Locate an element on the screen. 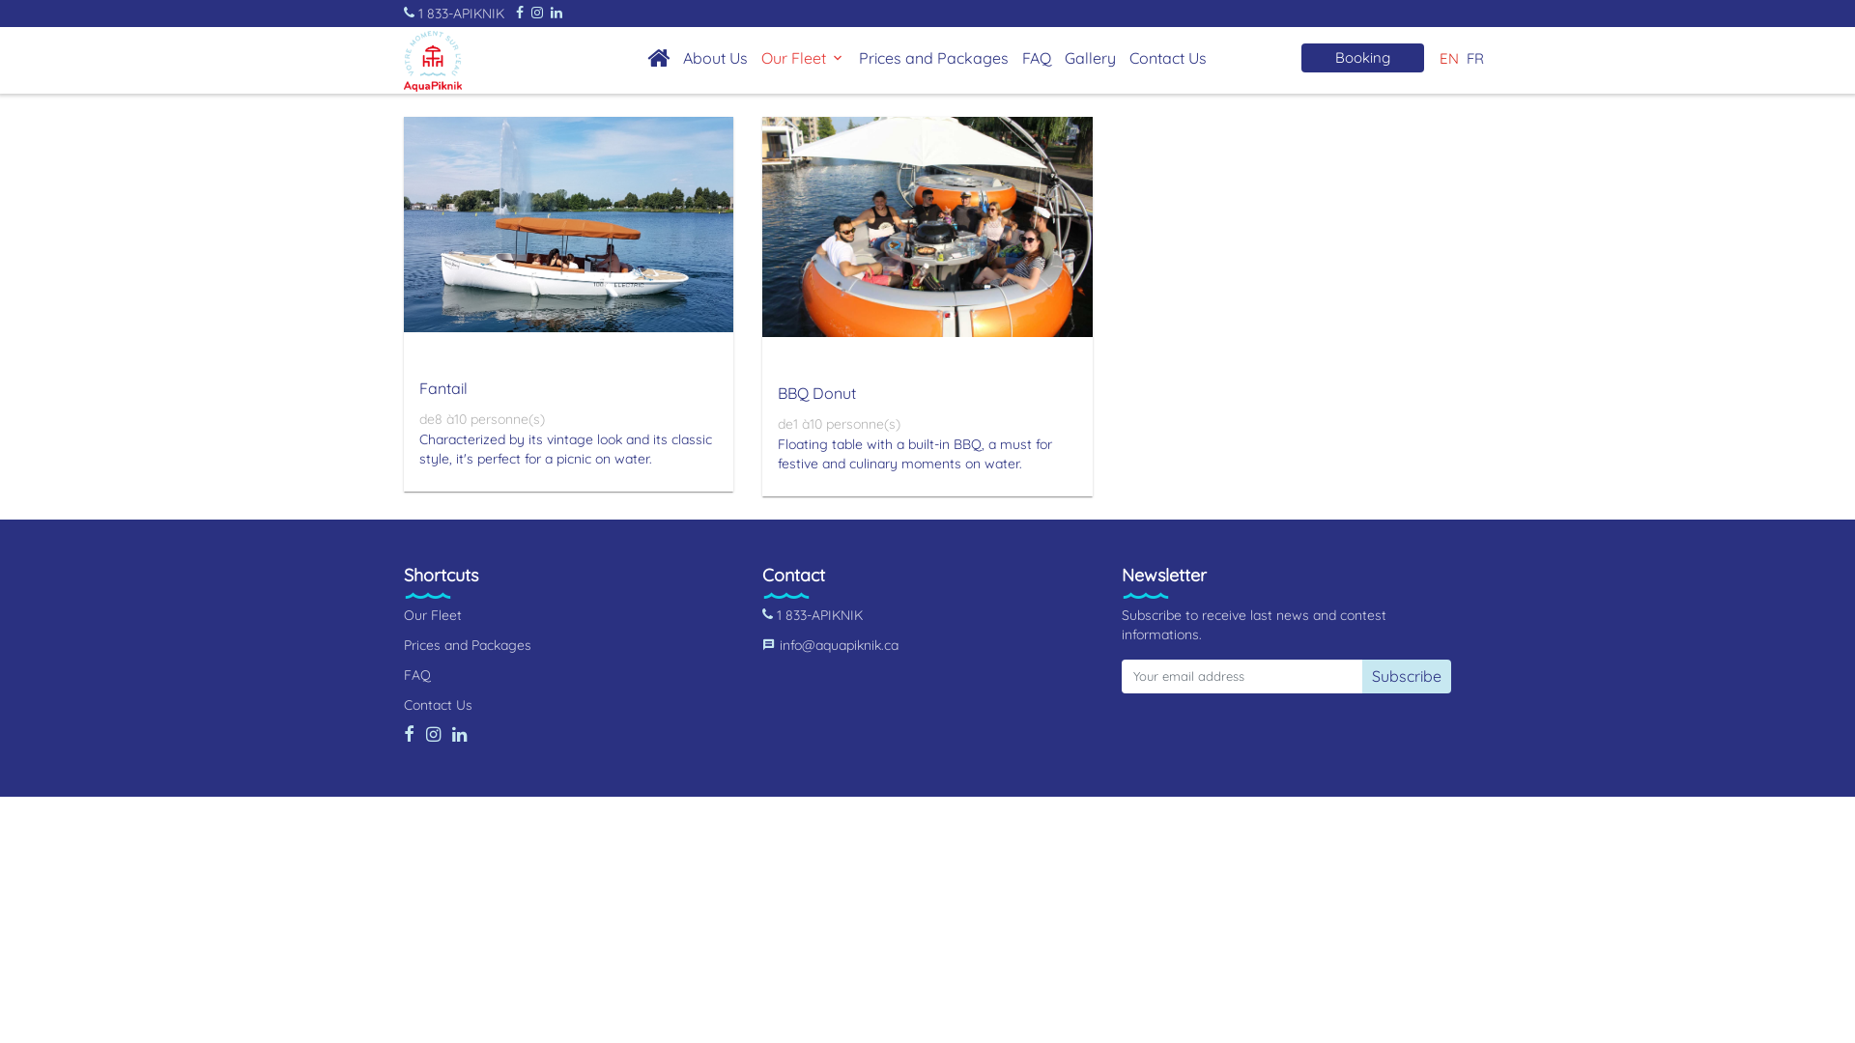 The width and height of the screenshot is (1855, 1043). 1 833-APIKNIK is located at coordinates (813, 615).